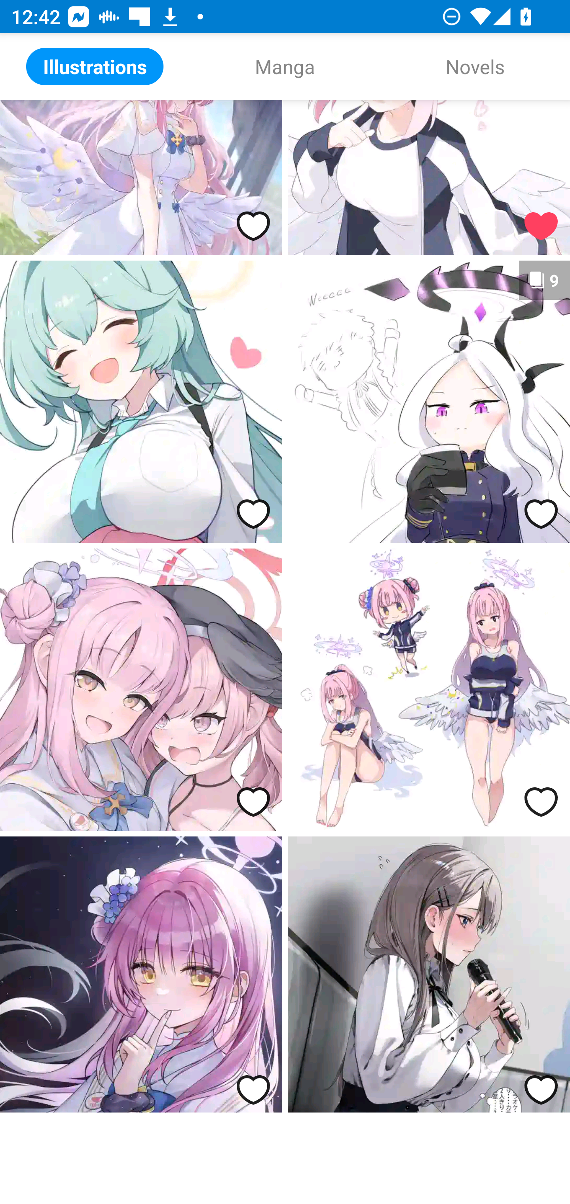  What do you see at coordinates (95, 67) in the screenshot?
I see `Illustrations` at bounding box center [95, 67].